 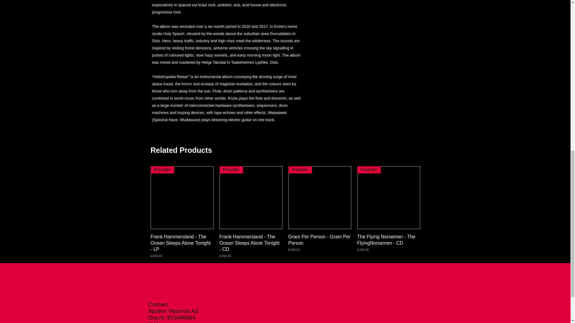 What do you see at coordinates (181, 197) in the screenshot?
I see `Preorder` at bounding box center [181, 197].